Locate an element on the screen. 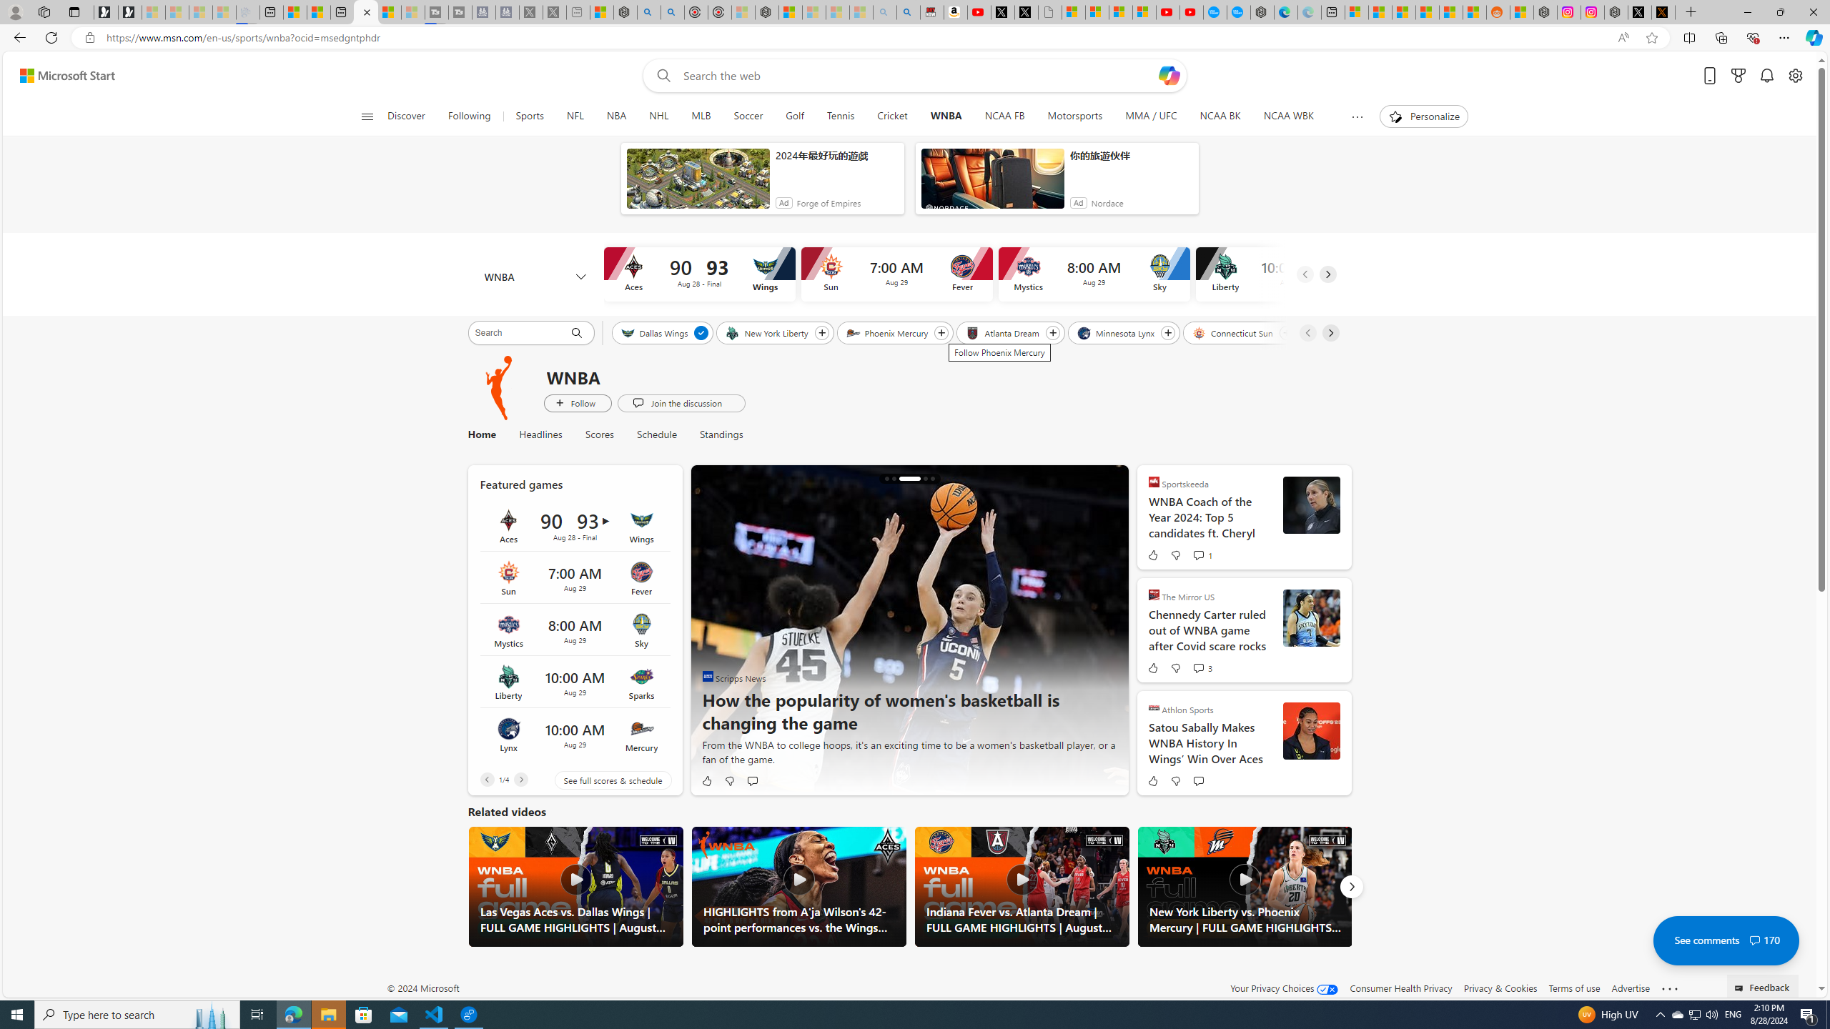 This screenshot has width=1830, height=1029. Minnesota Lynx is located at coordinates (1117, 332).